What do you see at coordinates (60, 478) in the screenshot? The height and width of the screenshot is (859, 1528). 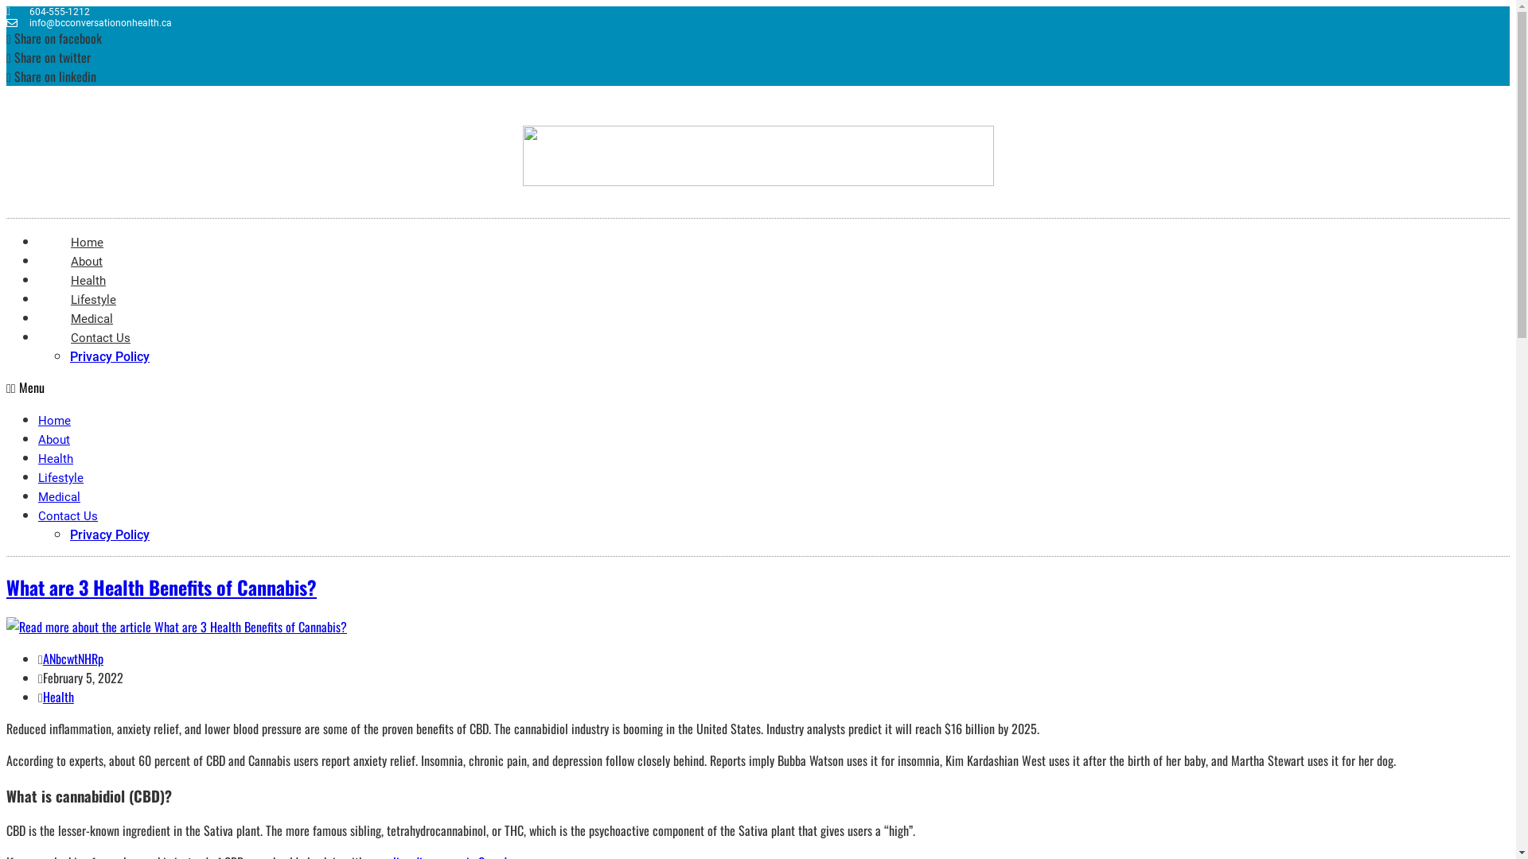 I see `Lifestyle` at bounding box center [60, 478].